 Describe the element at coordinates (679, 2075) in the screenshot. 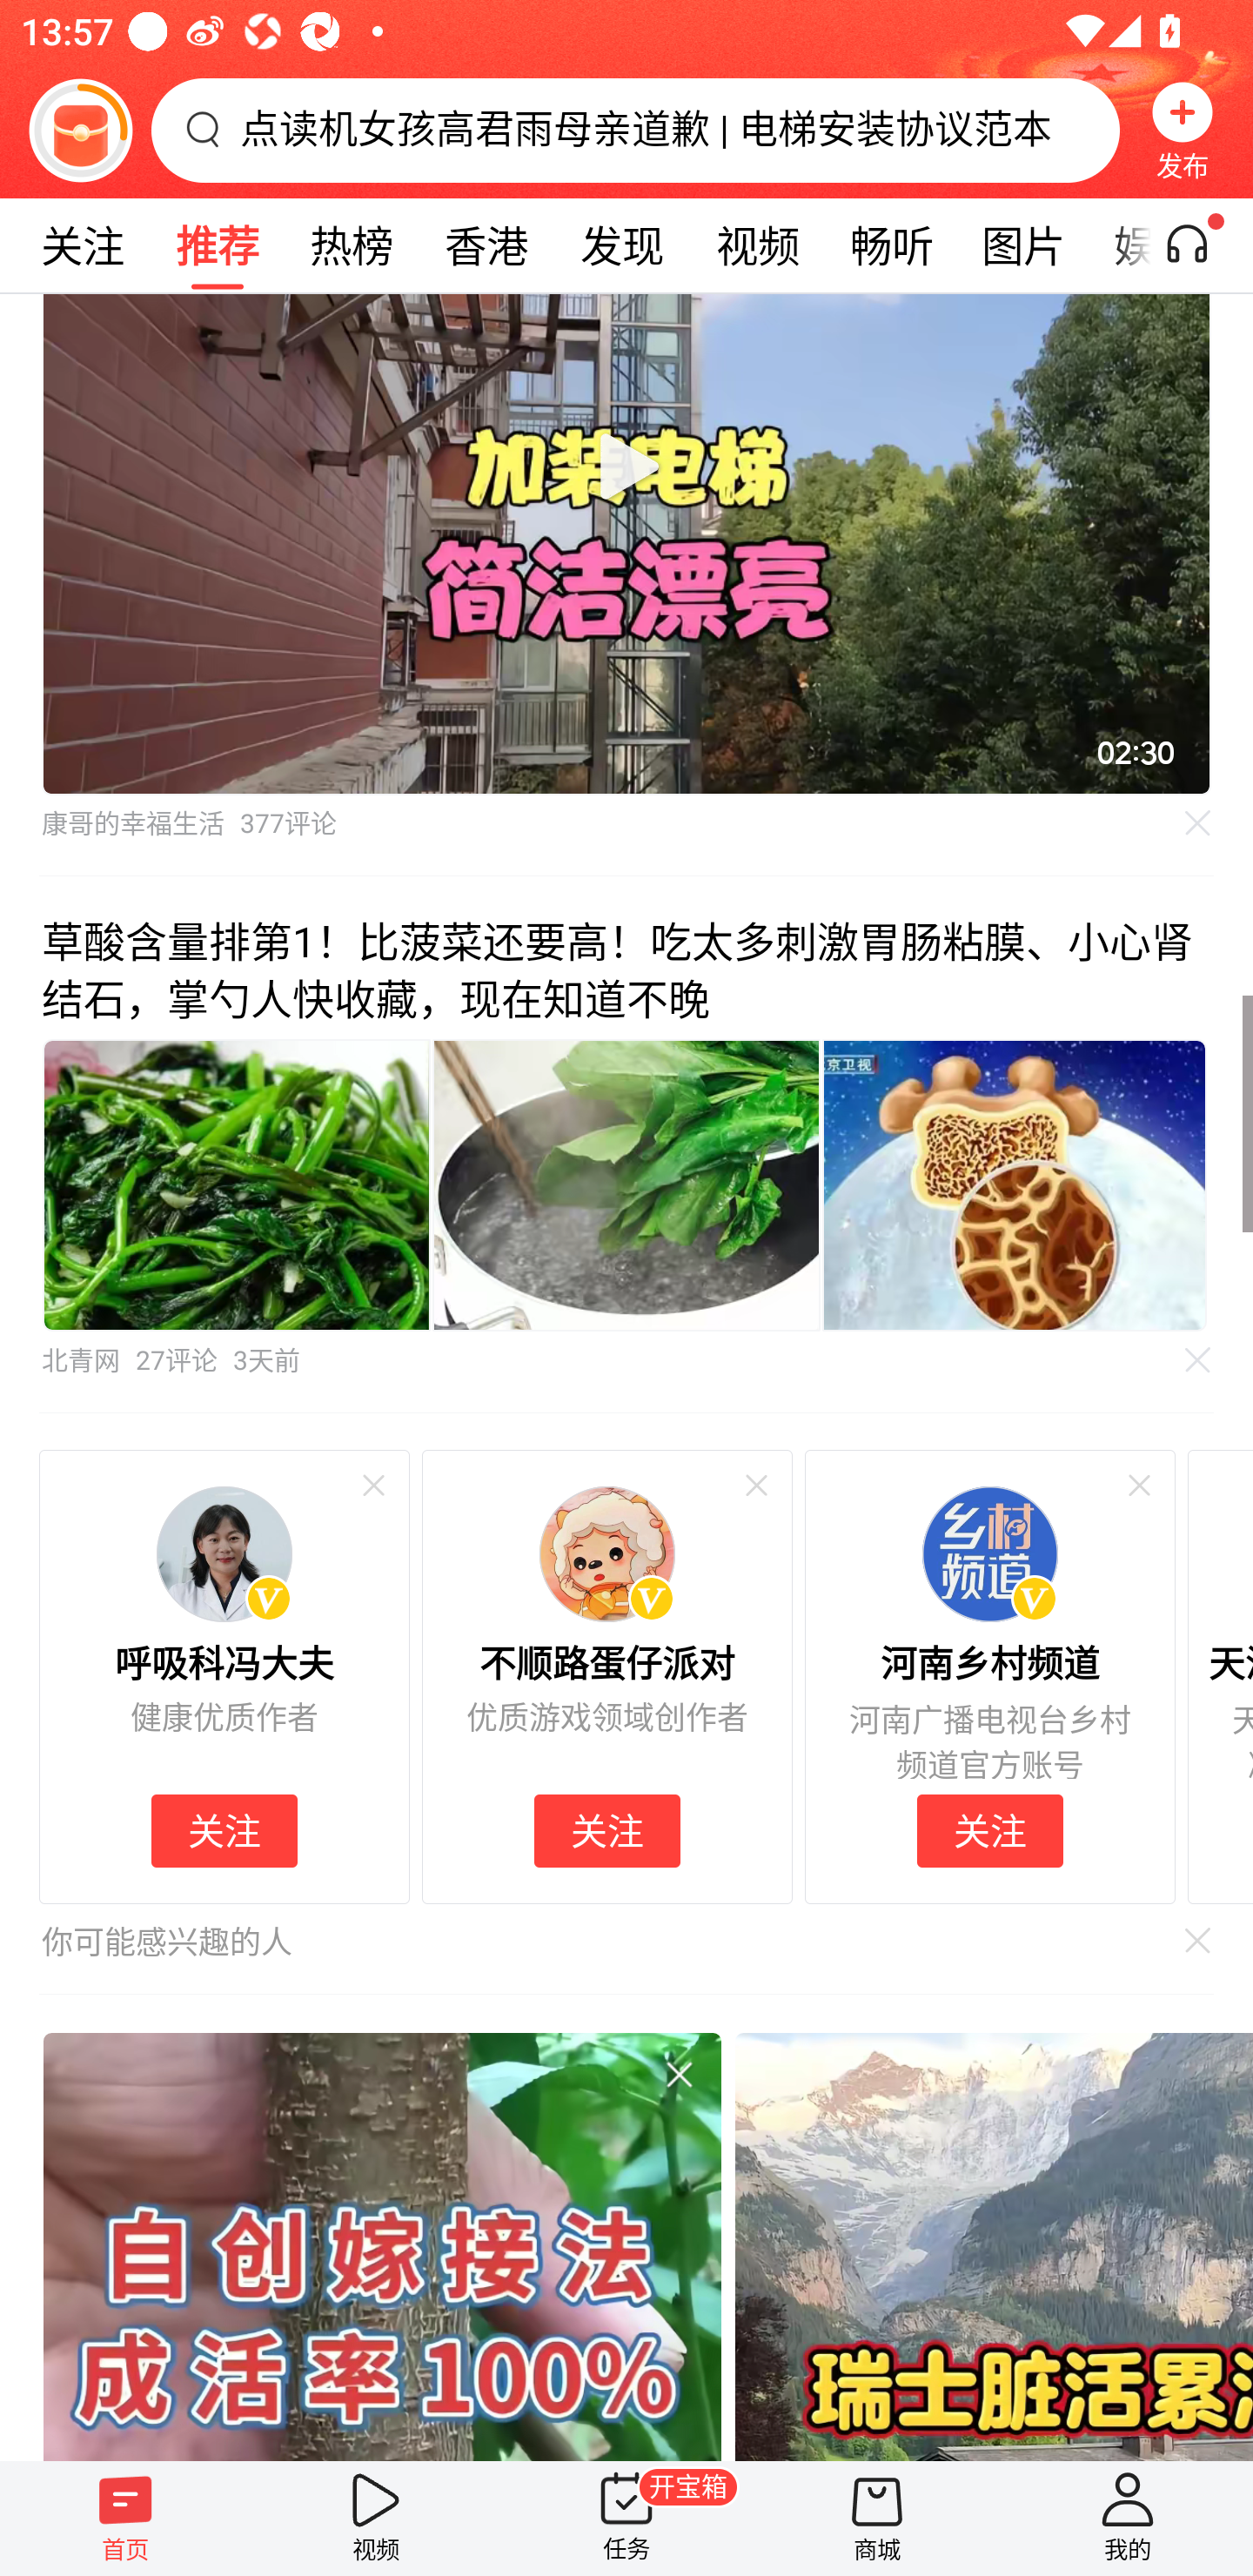

I see `不感兴趣` at that location.